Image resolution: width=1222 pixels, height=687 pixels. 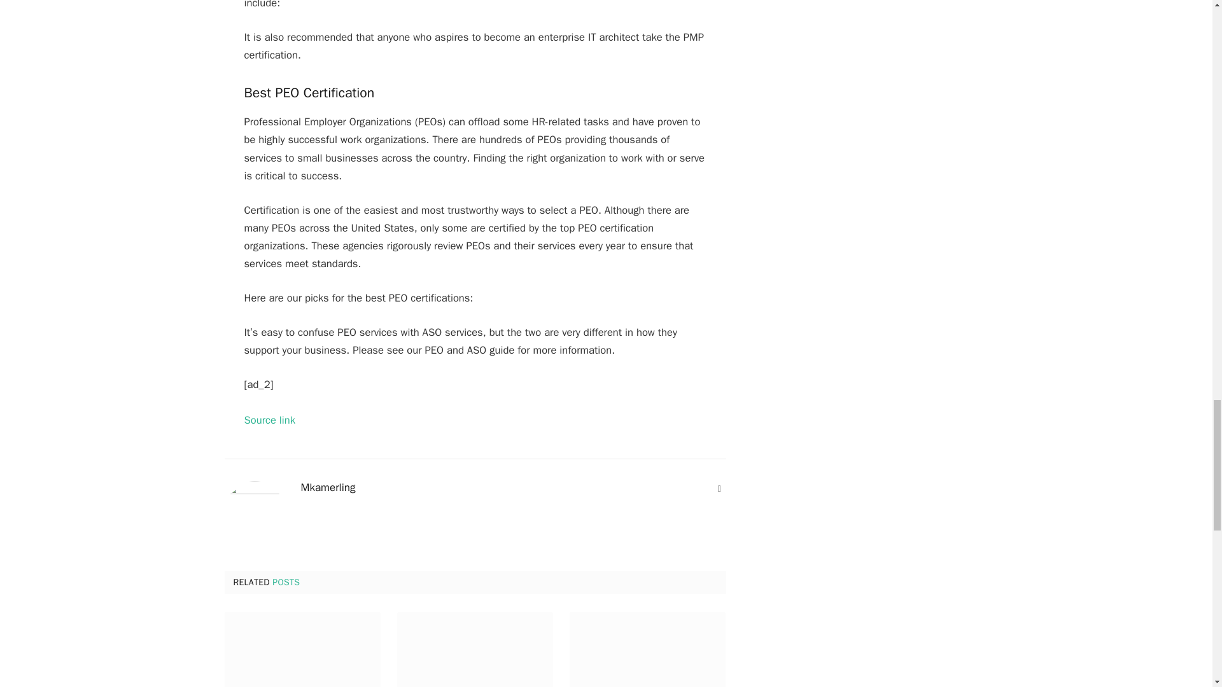 What do you see at coordinates (328, 487) in the screenshot?
I see `Mkamerling` at bounding box center [328, 487].